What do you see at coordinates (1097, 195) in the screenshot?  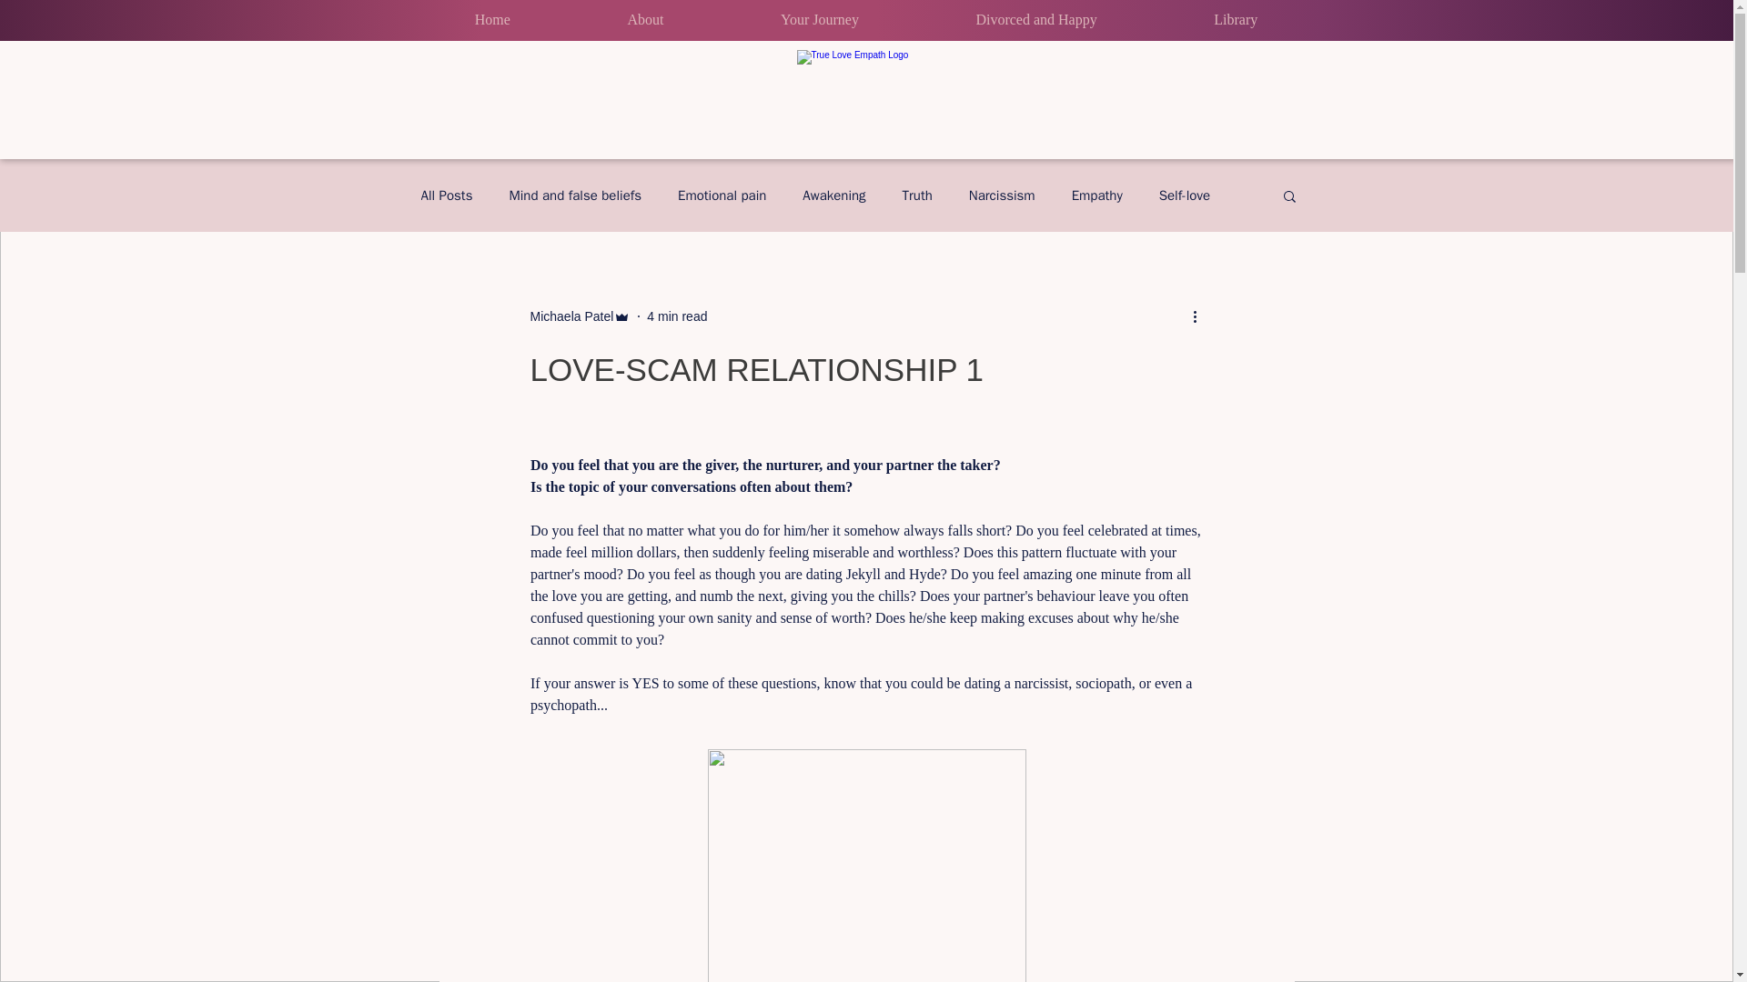 I see `Empathy` at bounding box center [1097, 195].